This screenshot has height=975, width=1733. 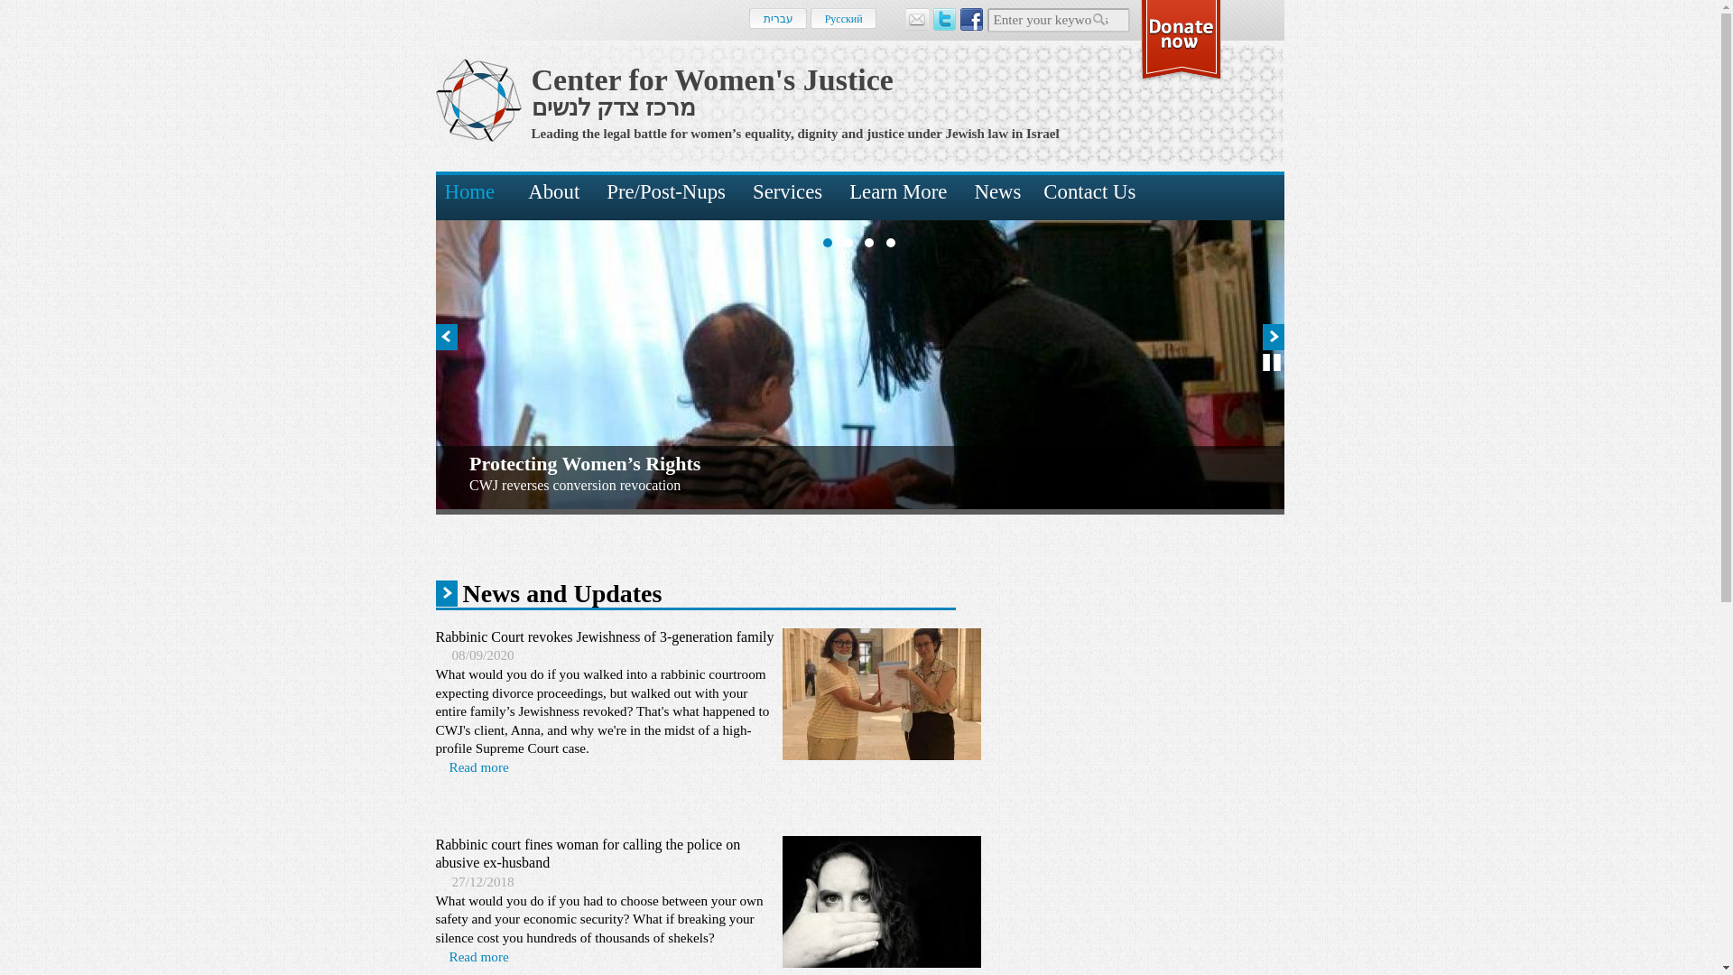 What do you see at coordinates (996, 196) in the screenshot?
I see `News` at bounding box center [996, 196].